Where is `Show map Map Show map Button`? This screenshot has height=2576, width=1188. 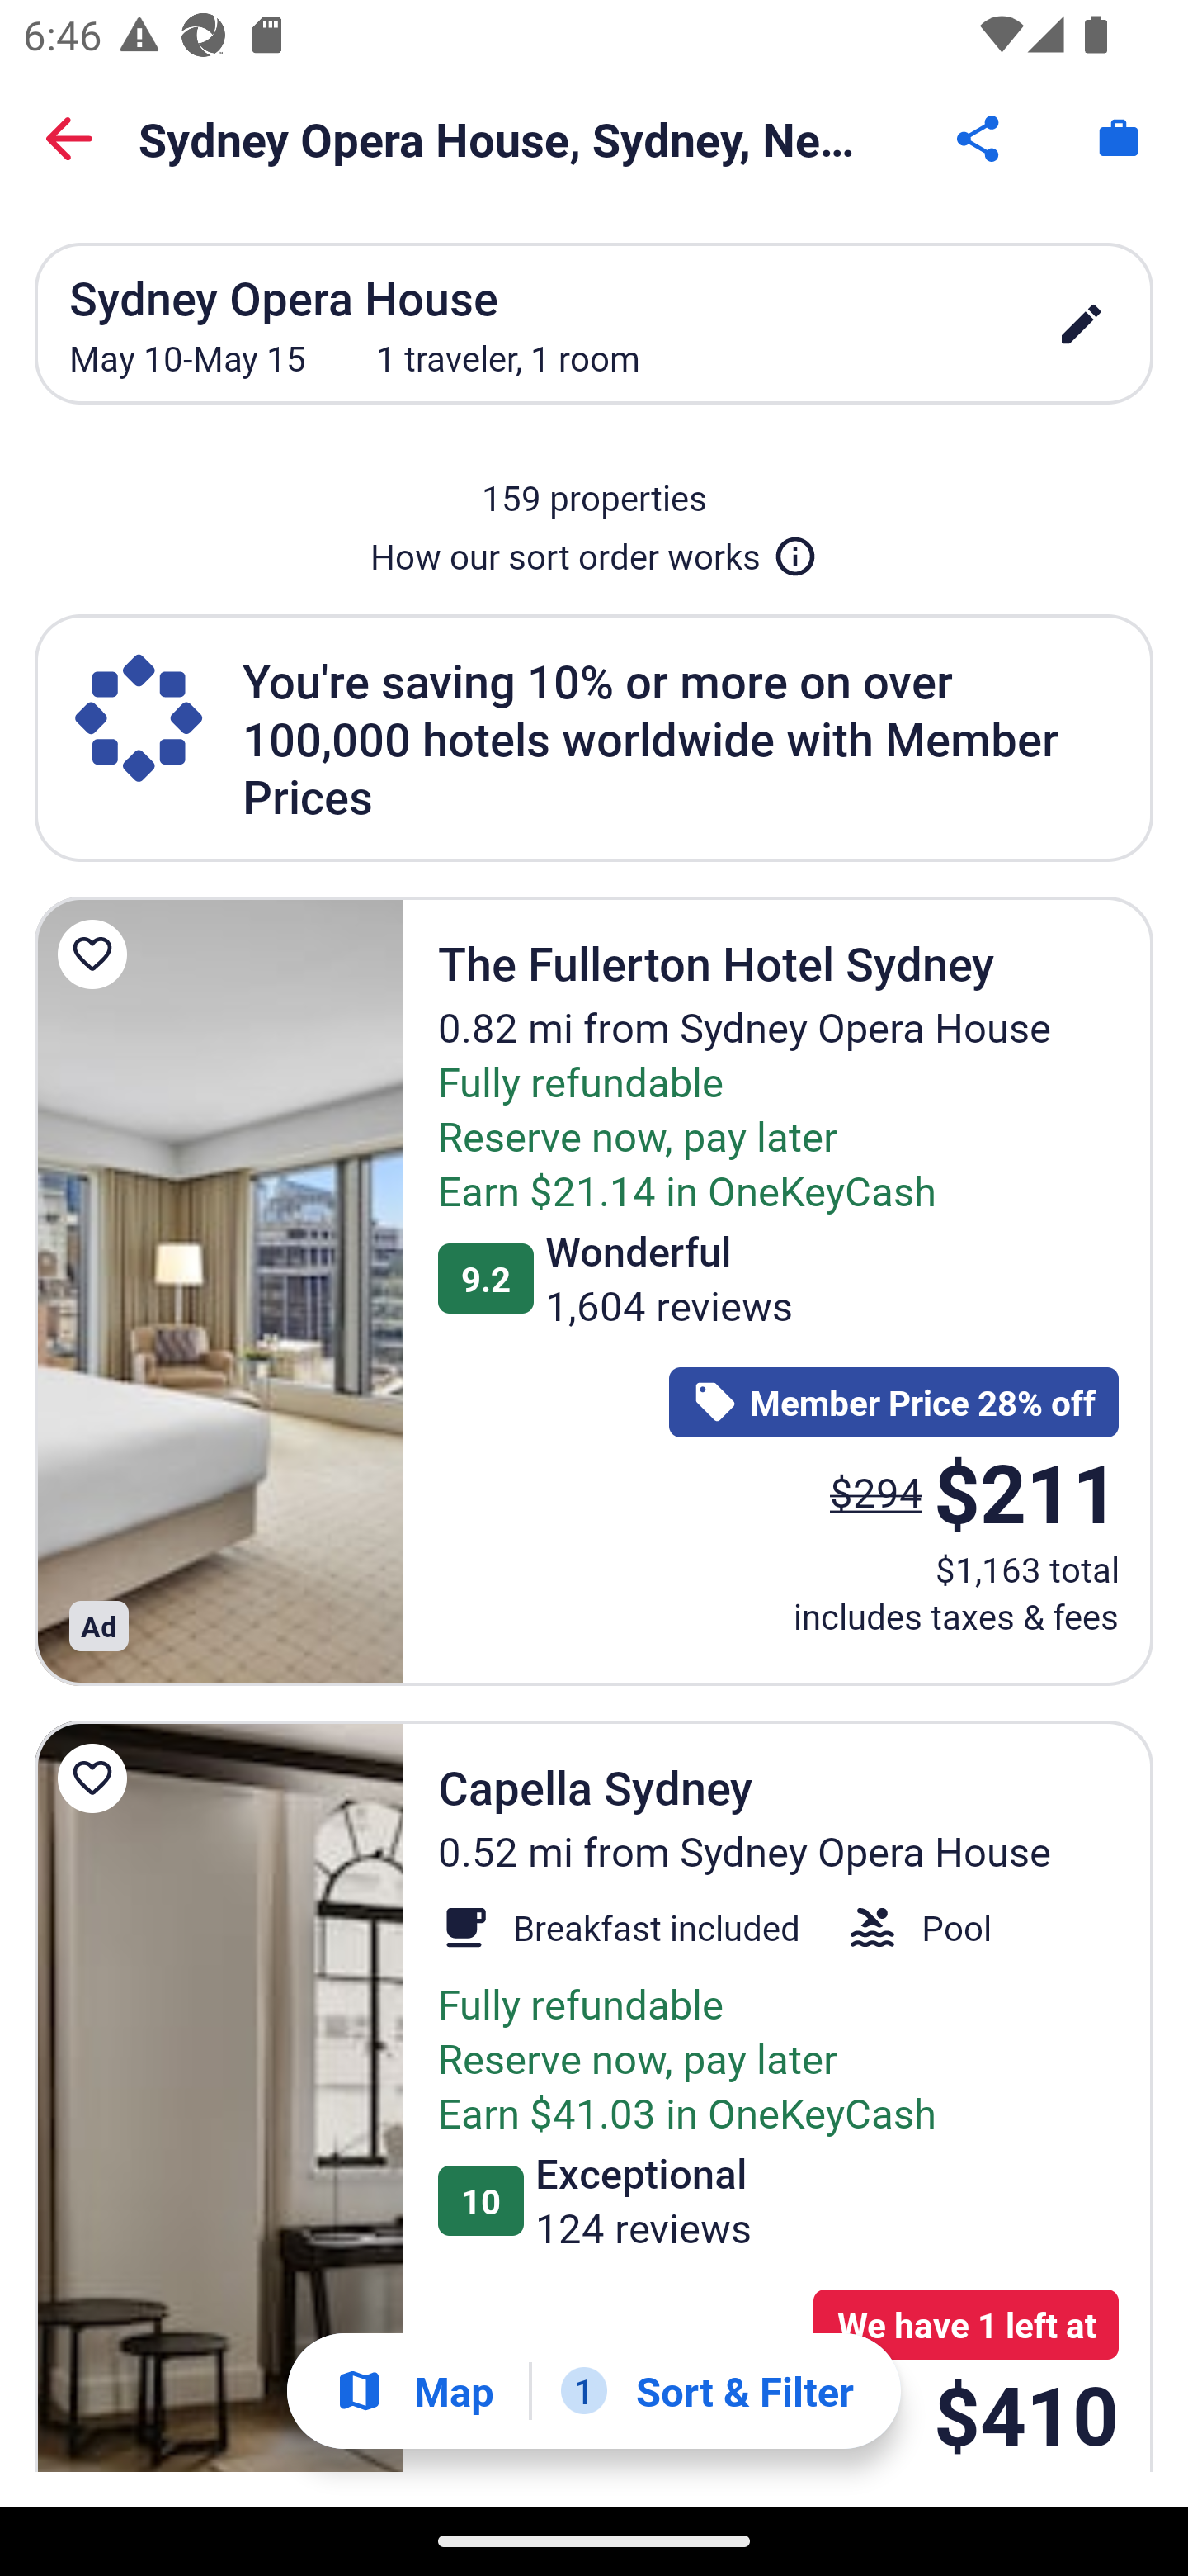
Show map Map Show map Button is located at coordinates (414, 2391).